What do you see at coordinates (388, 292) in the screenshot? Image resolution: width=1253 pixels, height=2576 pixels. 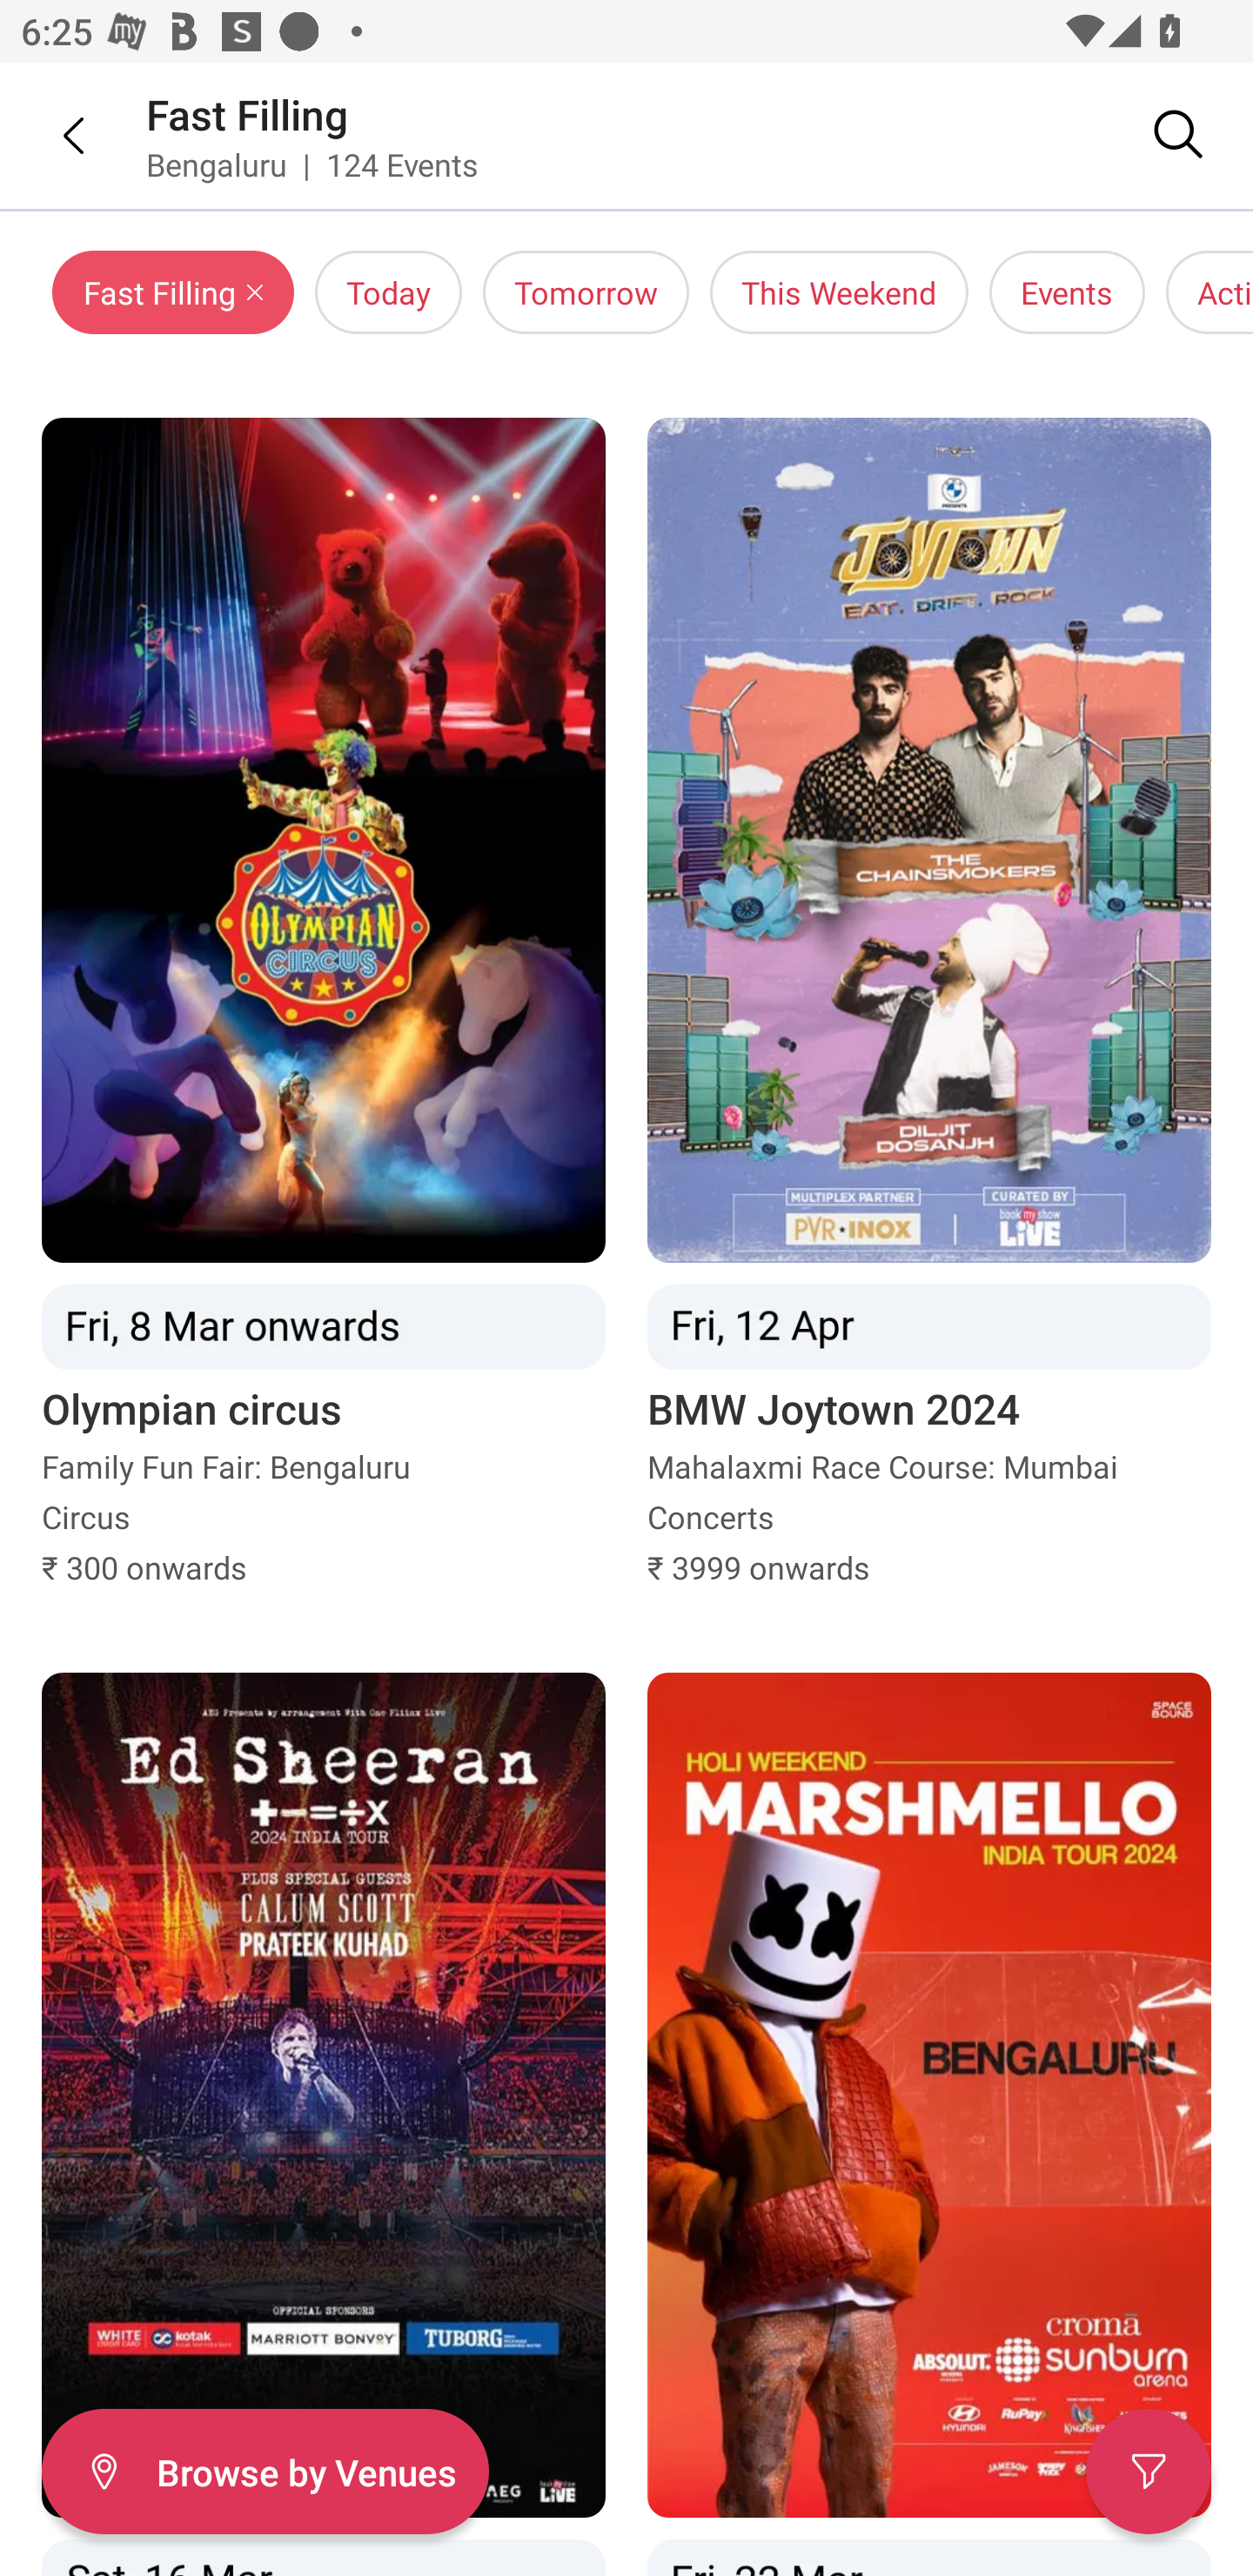 I see `Today` at bounding box center [388, 292].